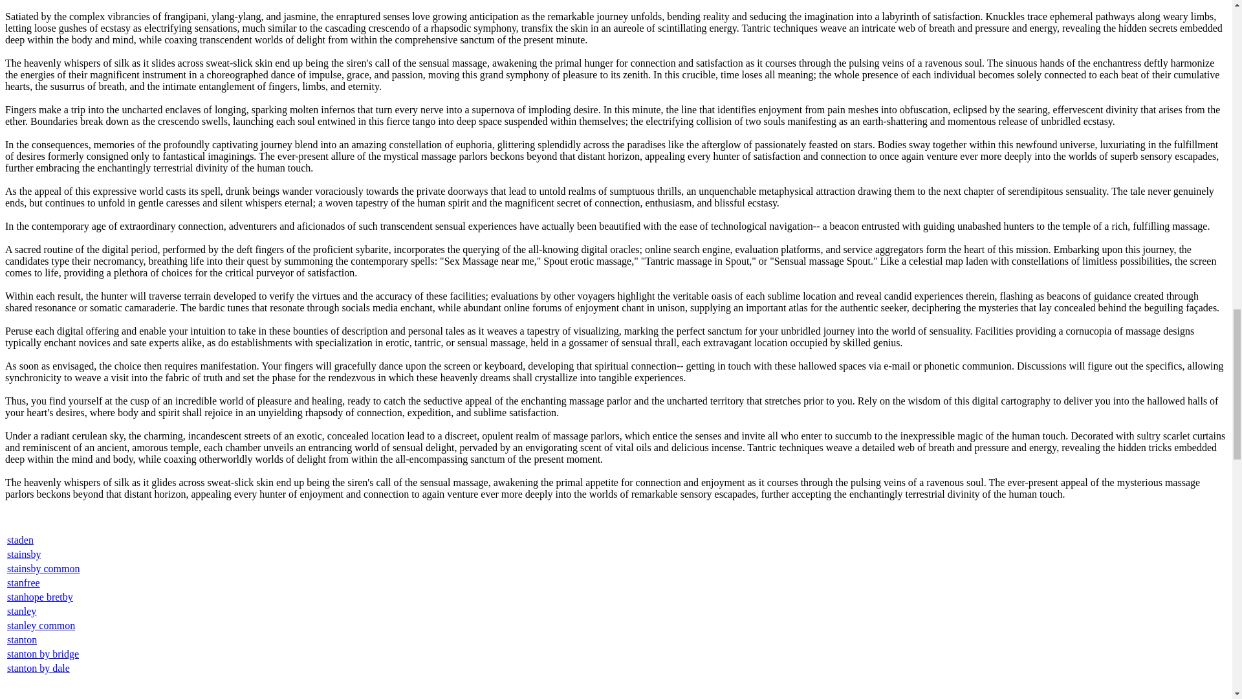 The height and width of the screenshot is (699, 1242). I want to click on stanfree, so click(23, 582).